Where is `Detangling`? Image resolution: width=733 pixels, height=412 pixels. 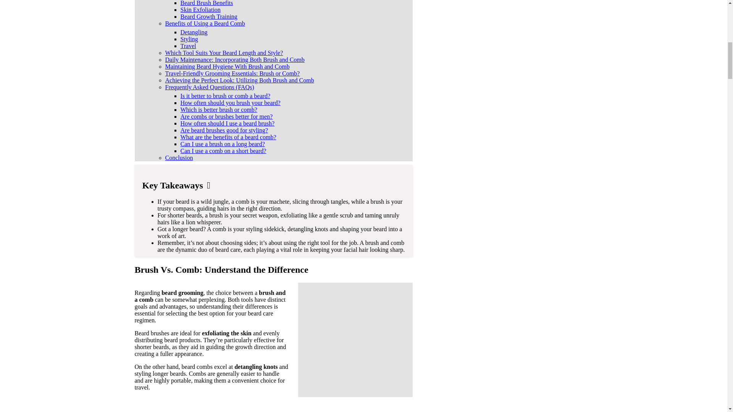
Detangling is located at coordinates (194, 32).